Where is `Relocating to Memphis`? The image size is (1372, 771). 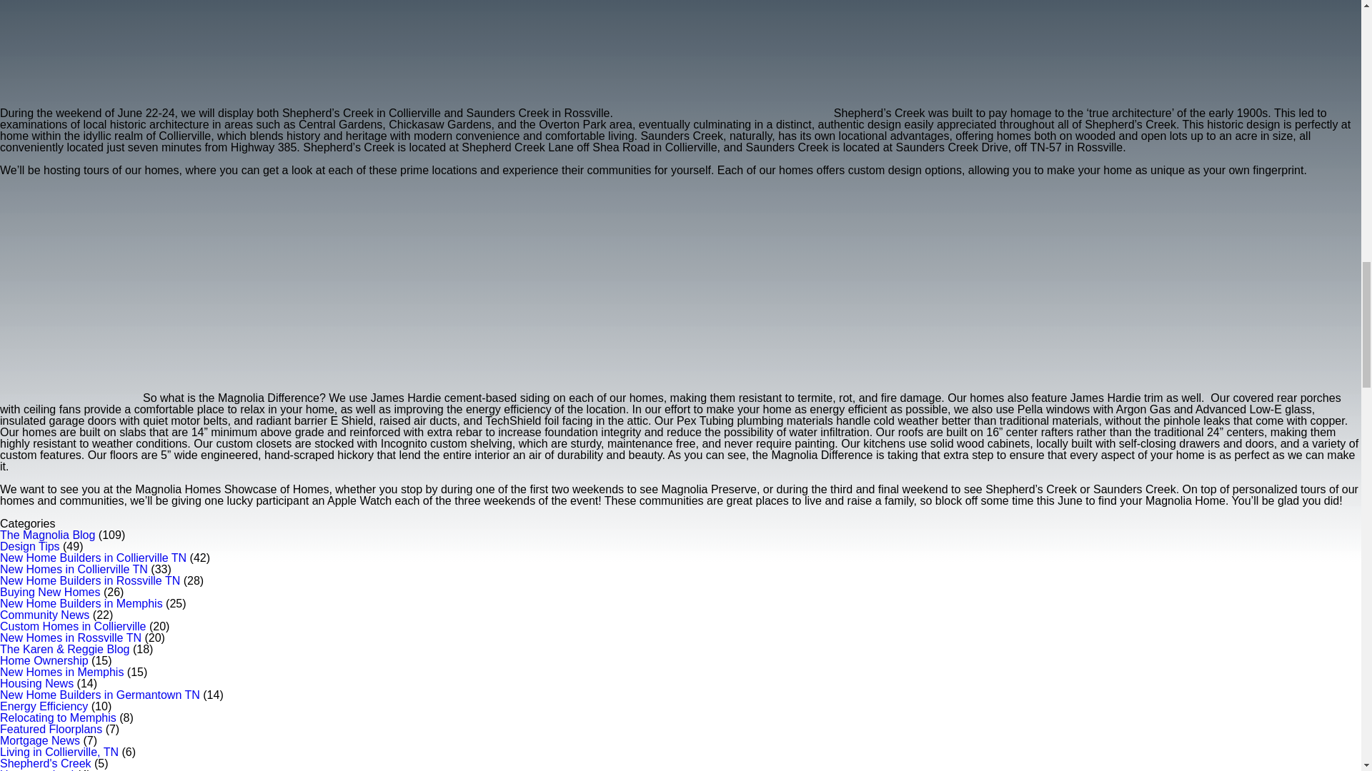
Relocating to Memphis is located at coordinates (59, 717).